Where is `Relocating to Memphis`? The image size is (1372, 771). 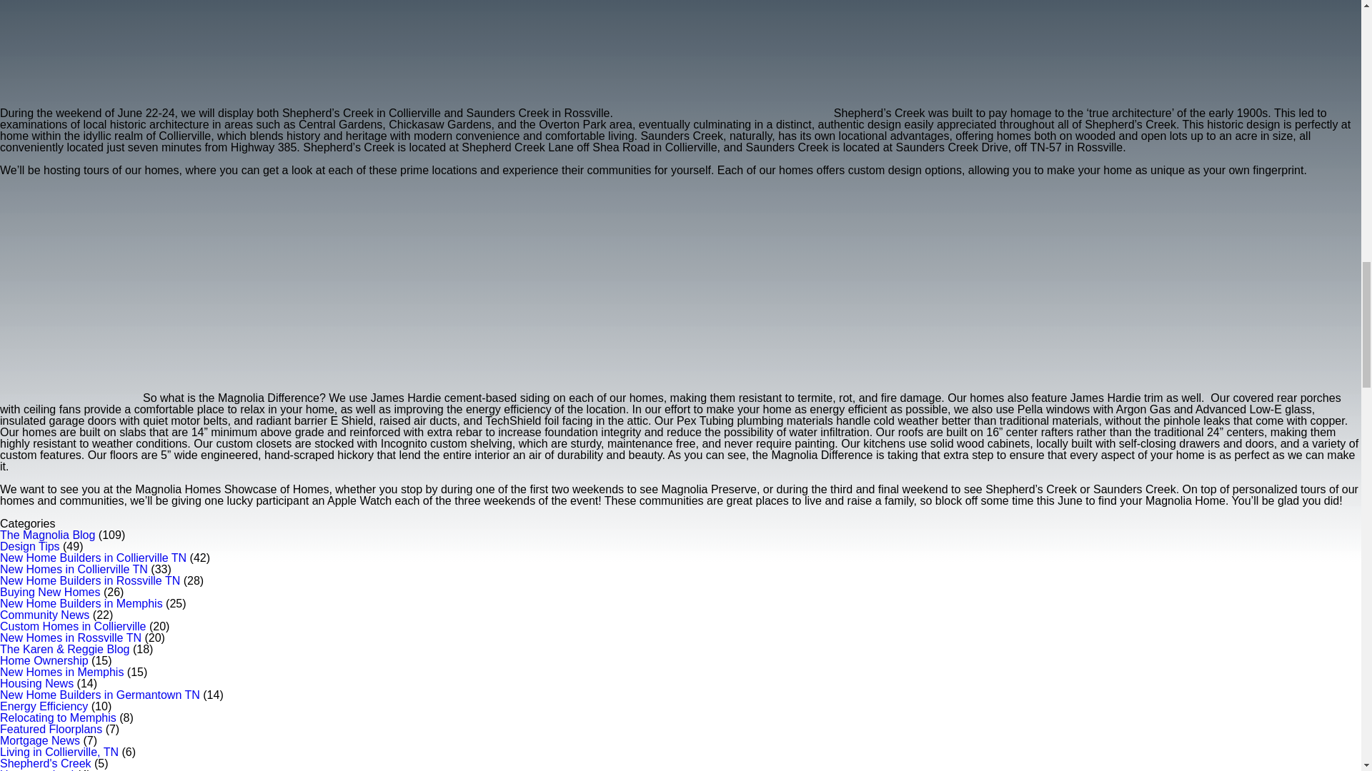
Relocating to Memphis is located at coordinates (59, 717).